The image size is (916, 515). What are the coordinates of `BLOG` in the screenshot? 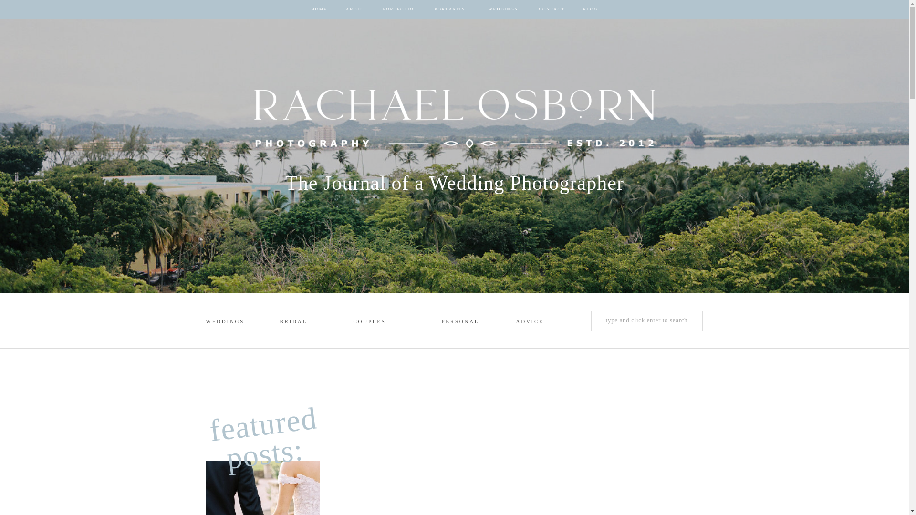 It's located at (590, 10).